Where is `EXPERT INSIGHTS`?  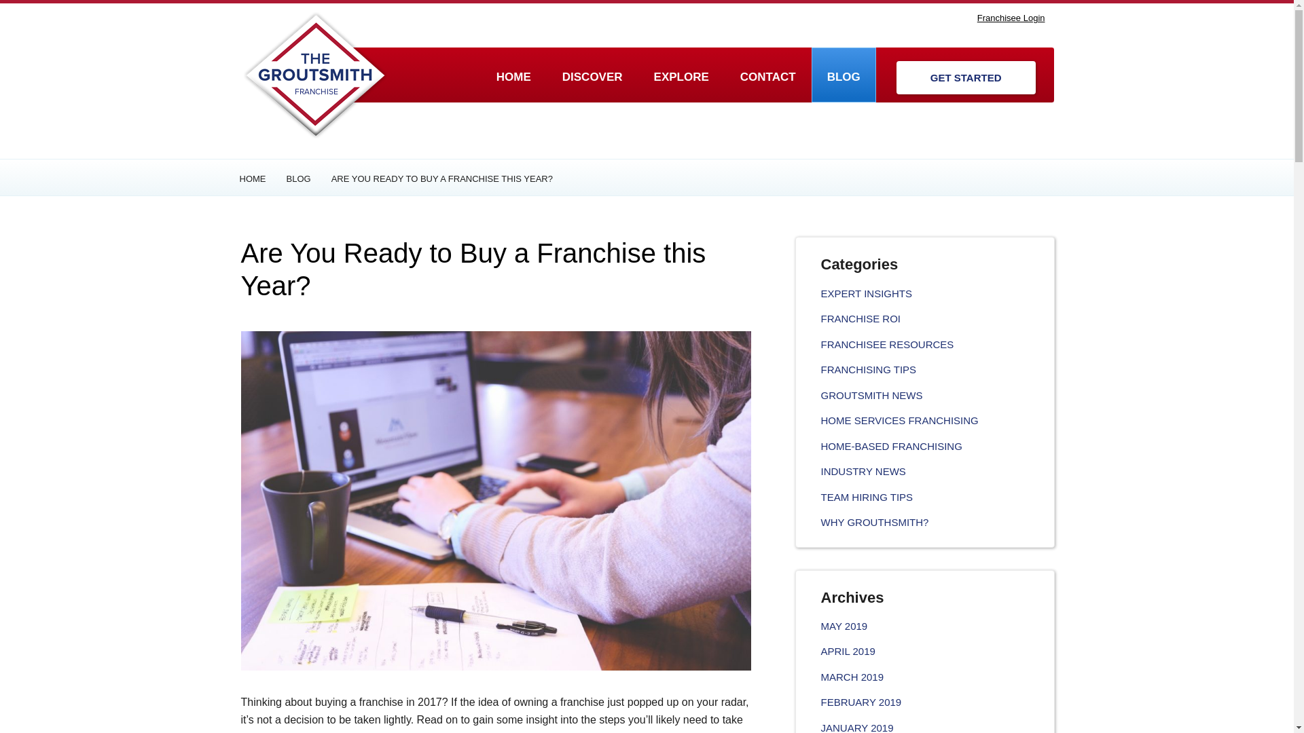
EXPERT INSIGHTS is located at coordinates (865, 293).